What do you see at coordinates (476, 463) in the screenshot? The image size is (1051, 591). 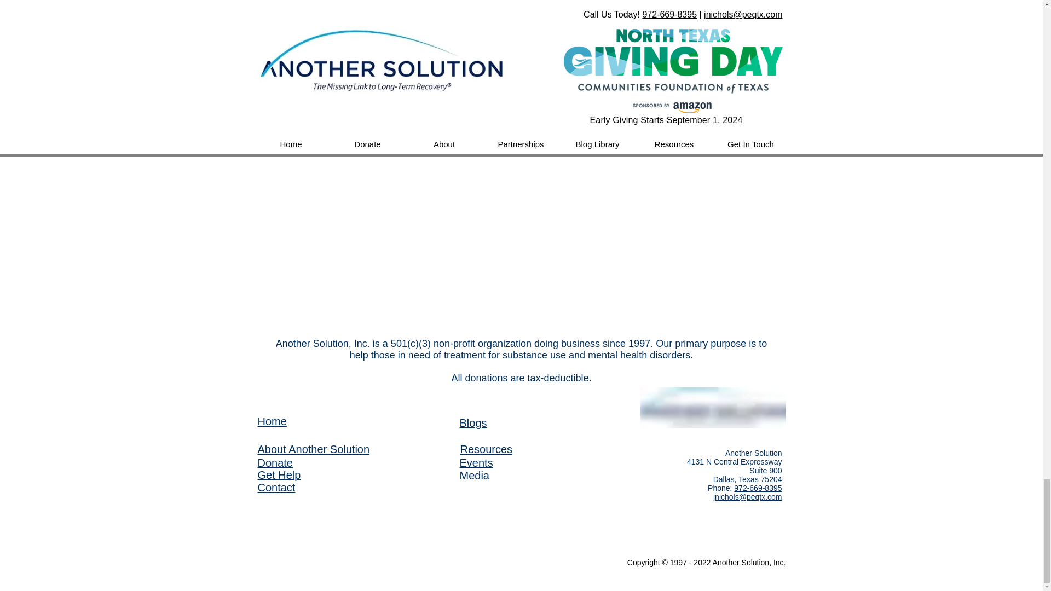 I see `Events` at bounding box center [476, 463].